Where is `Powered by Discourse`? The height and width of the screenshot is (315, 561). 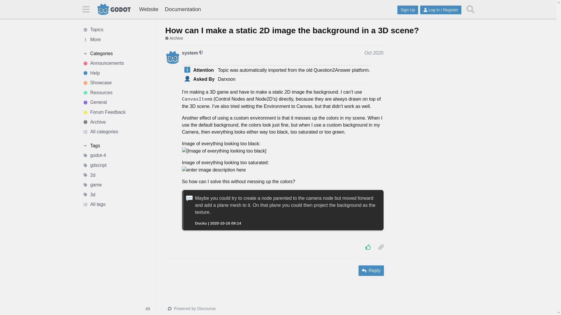
Powered by Discourse is located at coordinates (192, 309).